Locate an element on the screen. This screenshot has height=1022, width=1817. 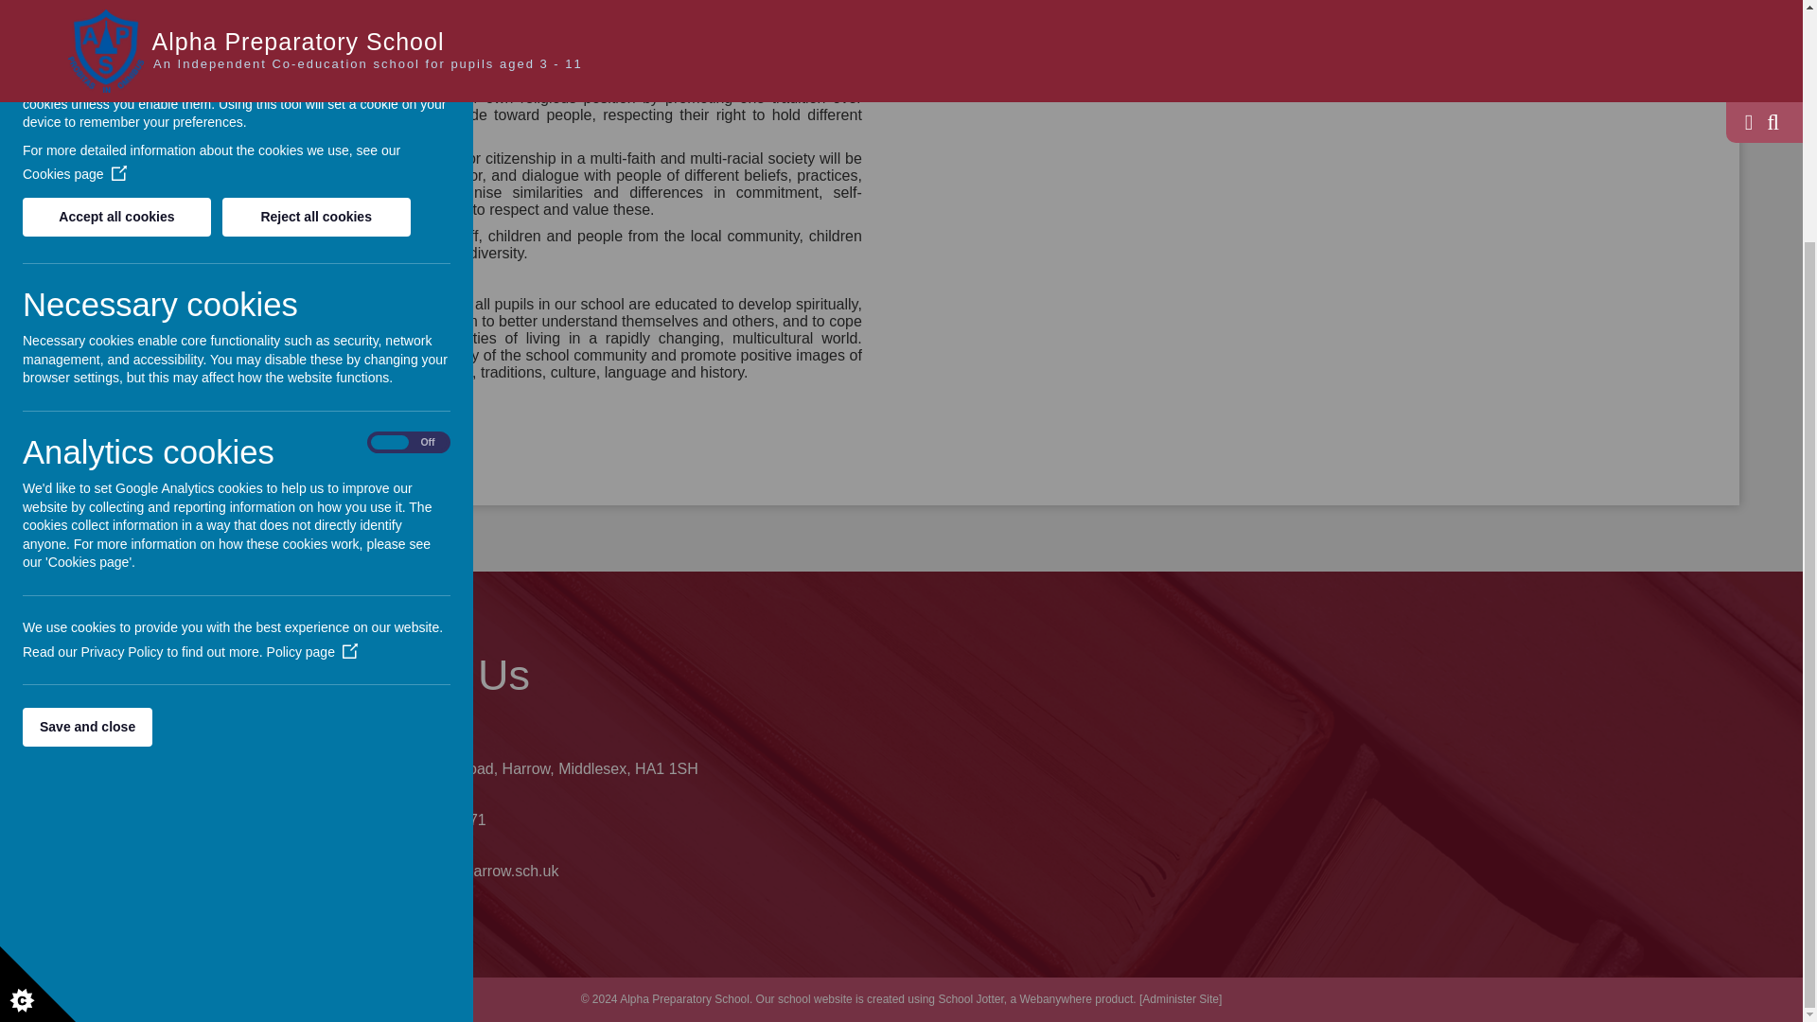
on is located at coordinates (409, 138).